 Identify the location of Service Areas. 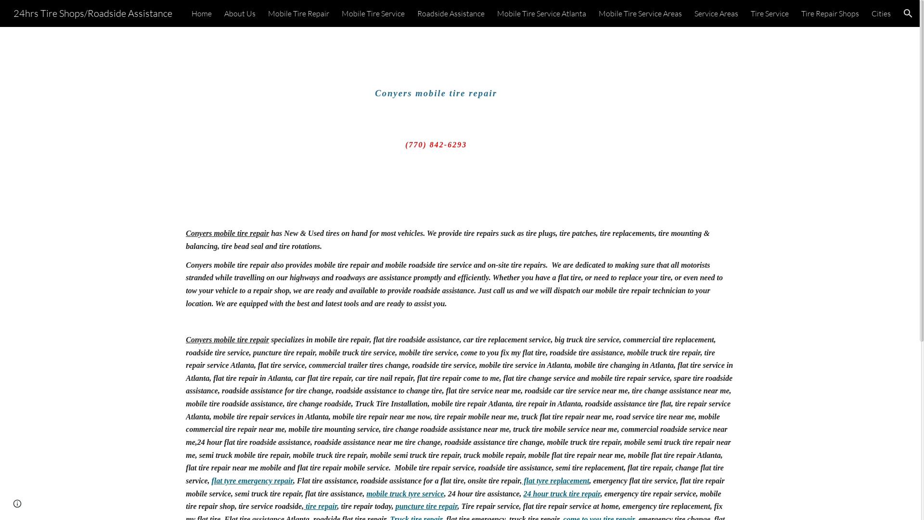
(716, 13).